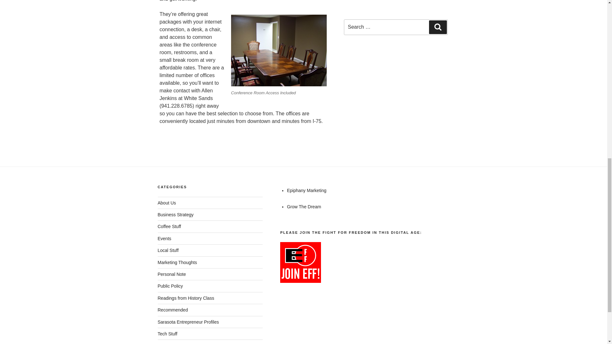 This screenshot has width=612, height=344. What do you see at coordinates (188, 322) in the screenshot?
I see `Sarasota Entrepreneur Profiles` at bounding box center [188, 322].